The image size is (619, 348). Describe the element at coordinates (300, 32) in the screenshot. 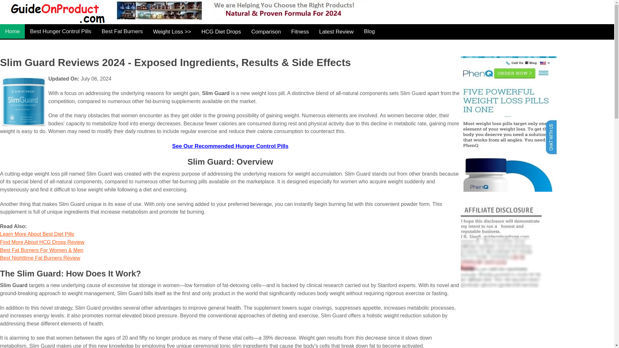

I see `Fitness` at that location.